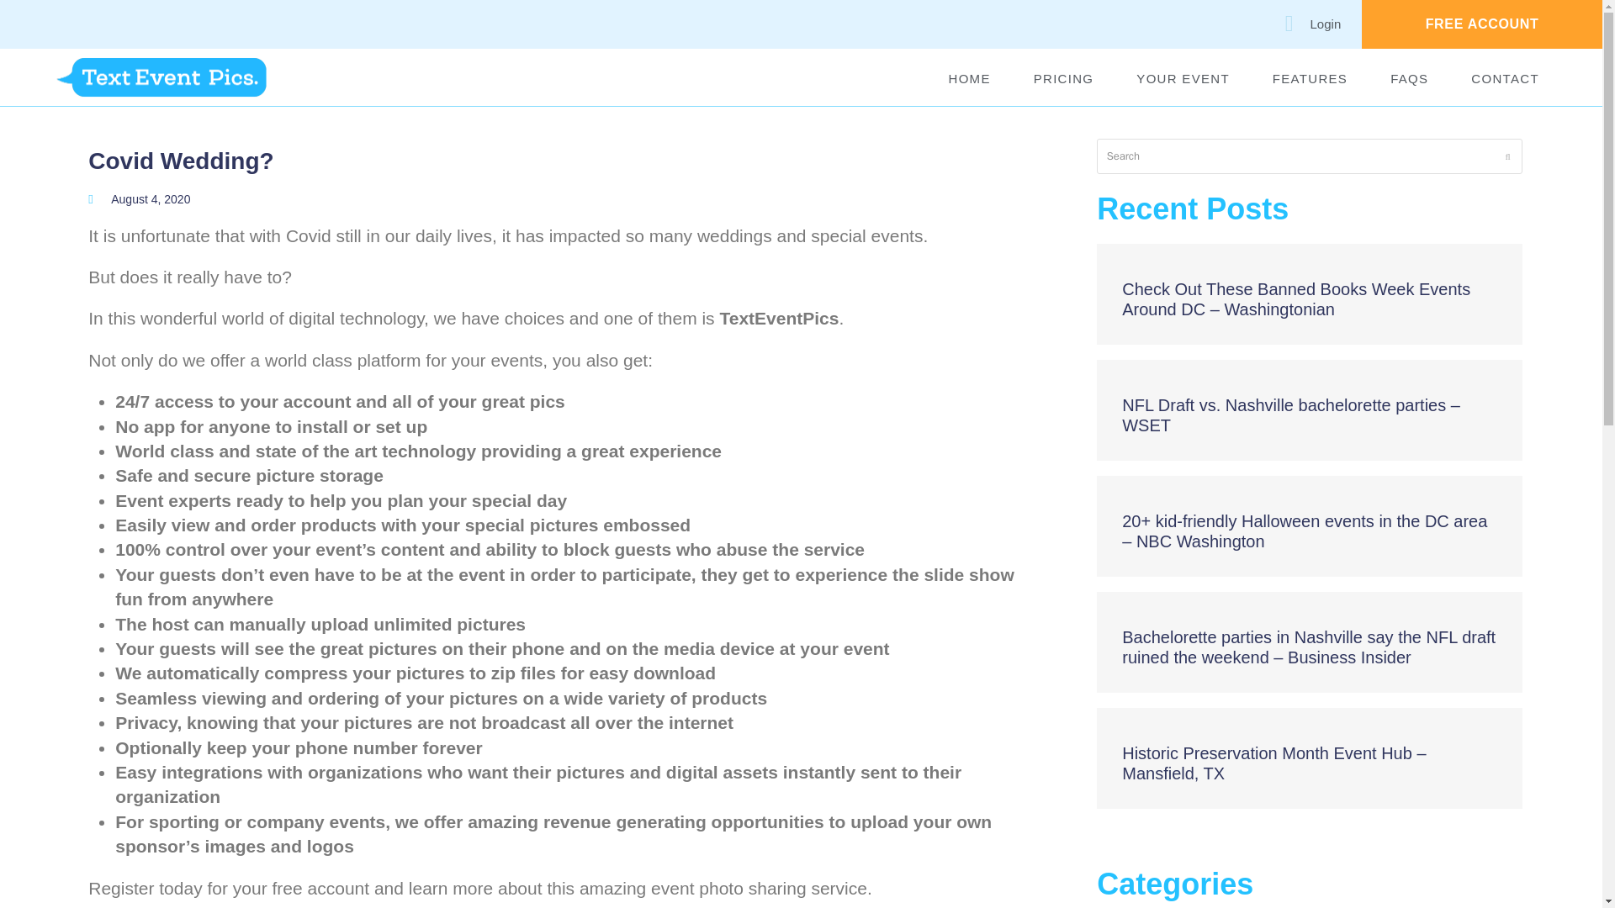  I want to click on August 4, 2020, so click(140, 199).